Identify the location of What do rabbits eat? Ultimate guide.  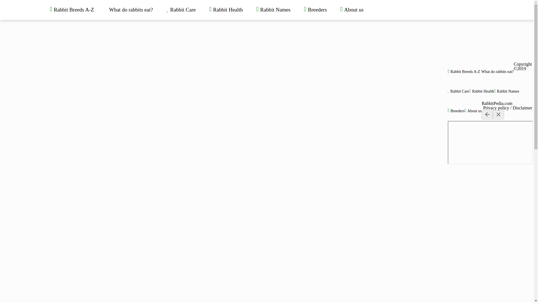
(130, 10).